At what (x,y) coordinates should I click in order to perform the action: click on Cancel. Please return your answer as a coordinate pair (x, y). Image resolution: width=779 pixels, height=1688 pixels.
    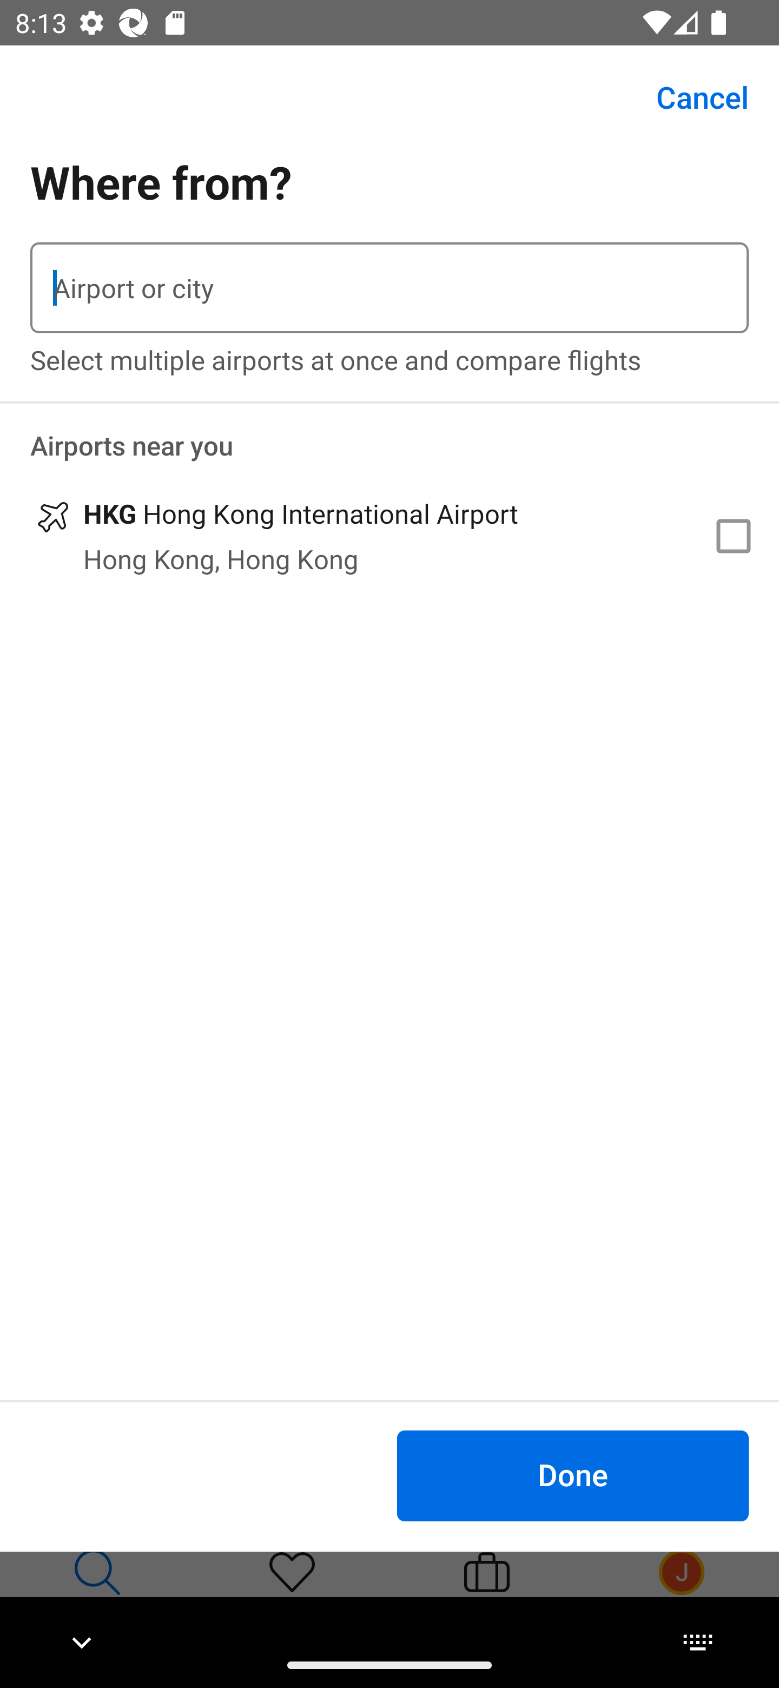
    Looking at the image, I should click on (690, 97).